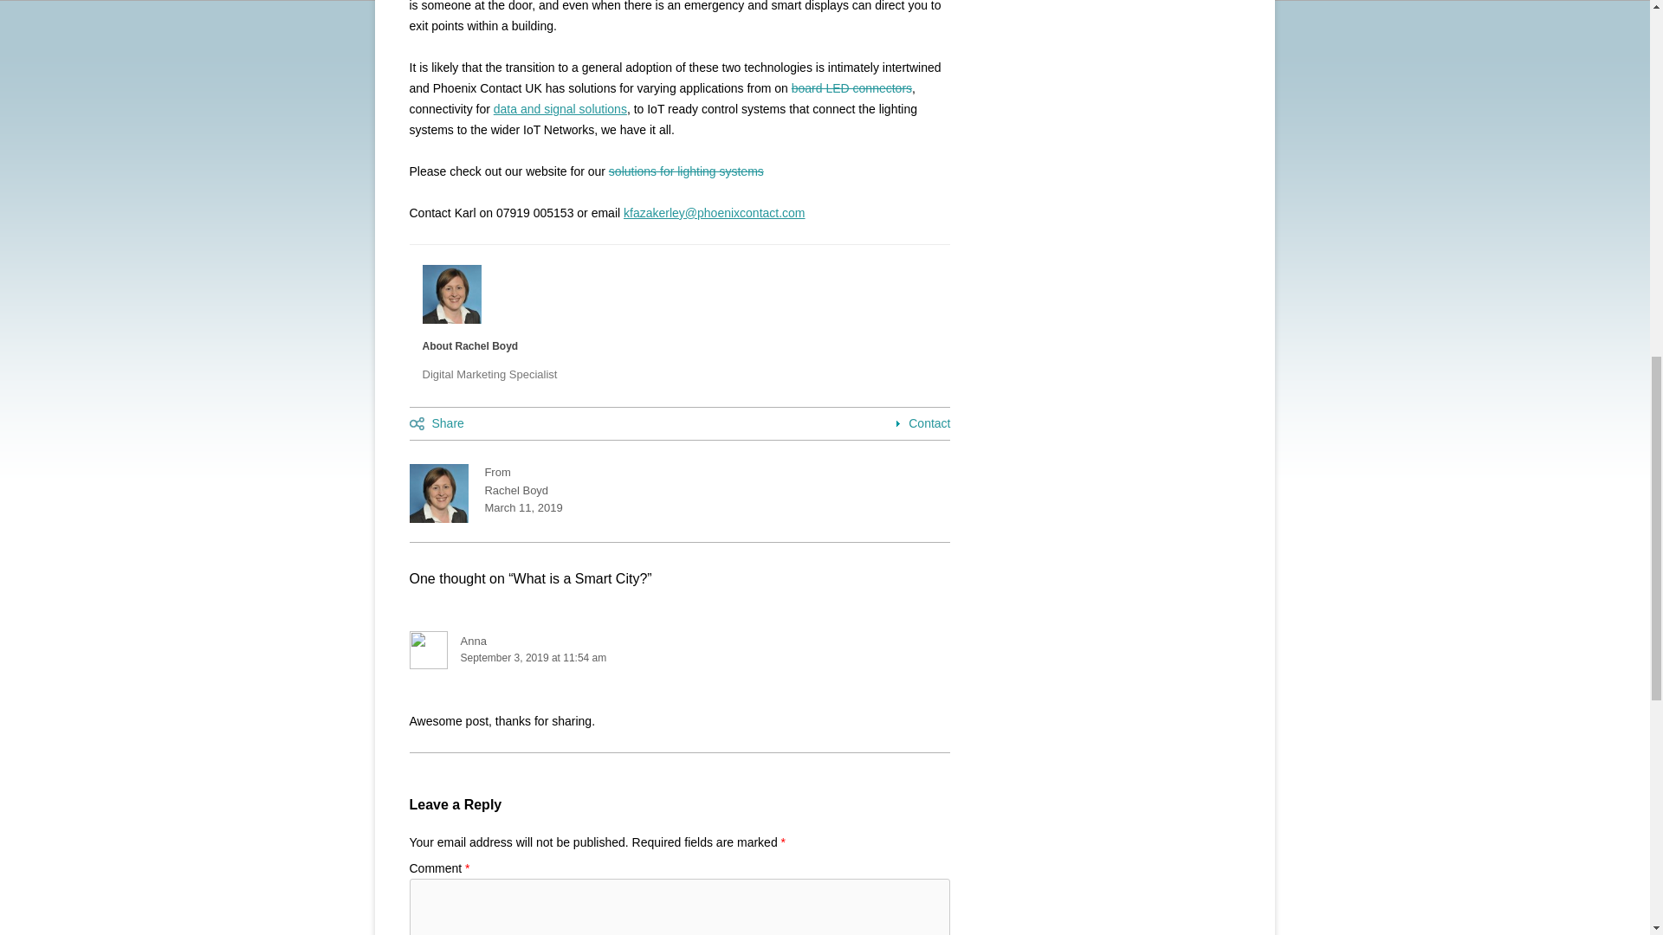  Describe the element at coordinates (560, 108) in the screenshot. I see `data and signal solutions` at that location.